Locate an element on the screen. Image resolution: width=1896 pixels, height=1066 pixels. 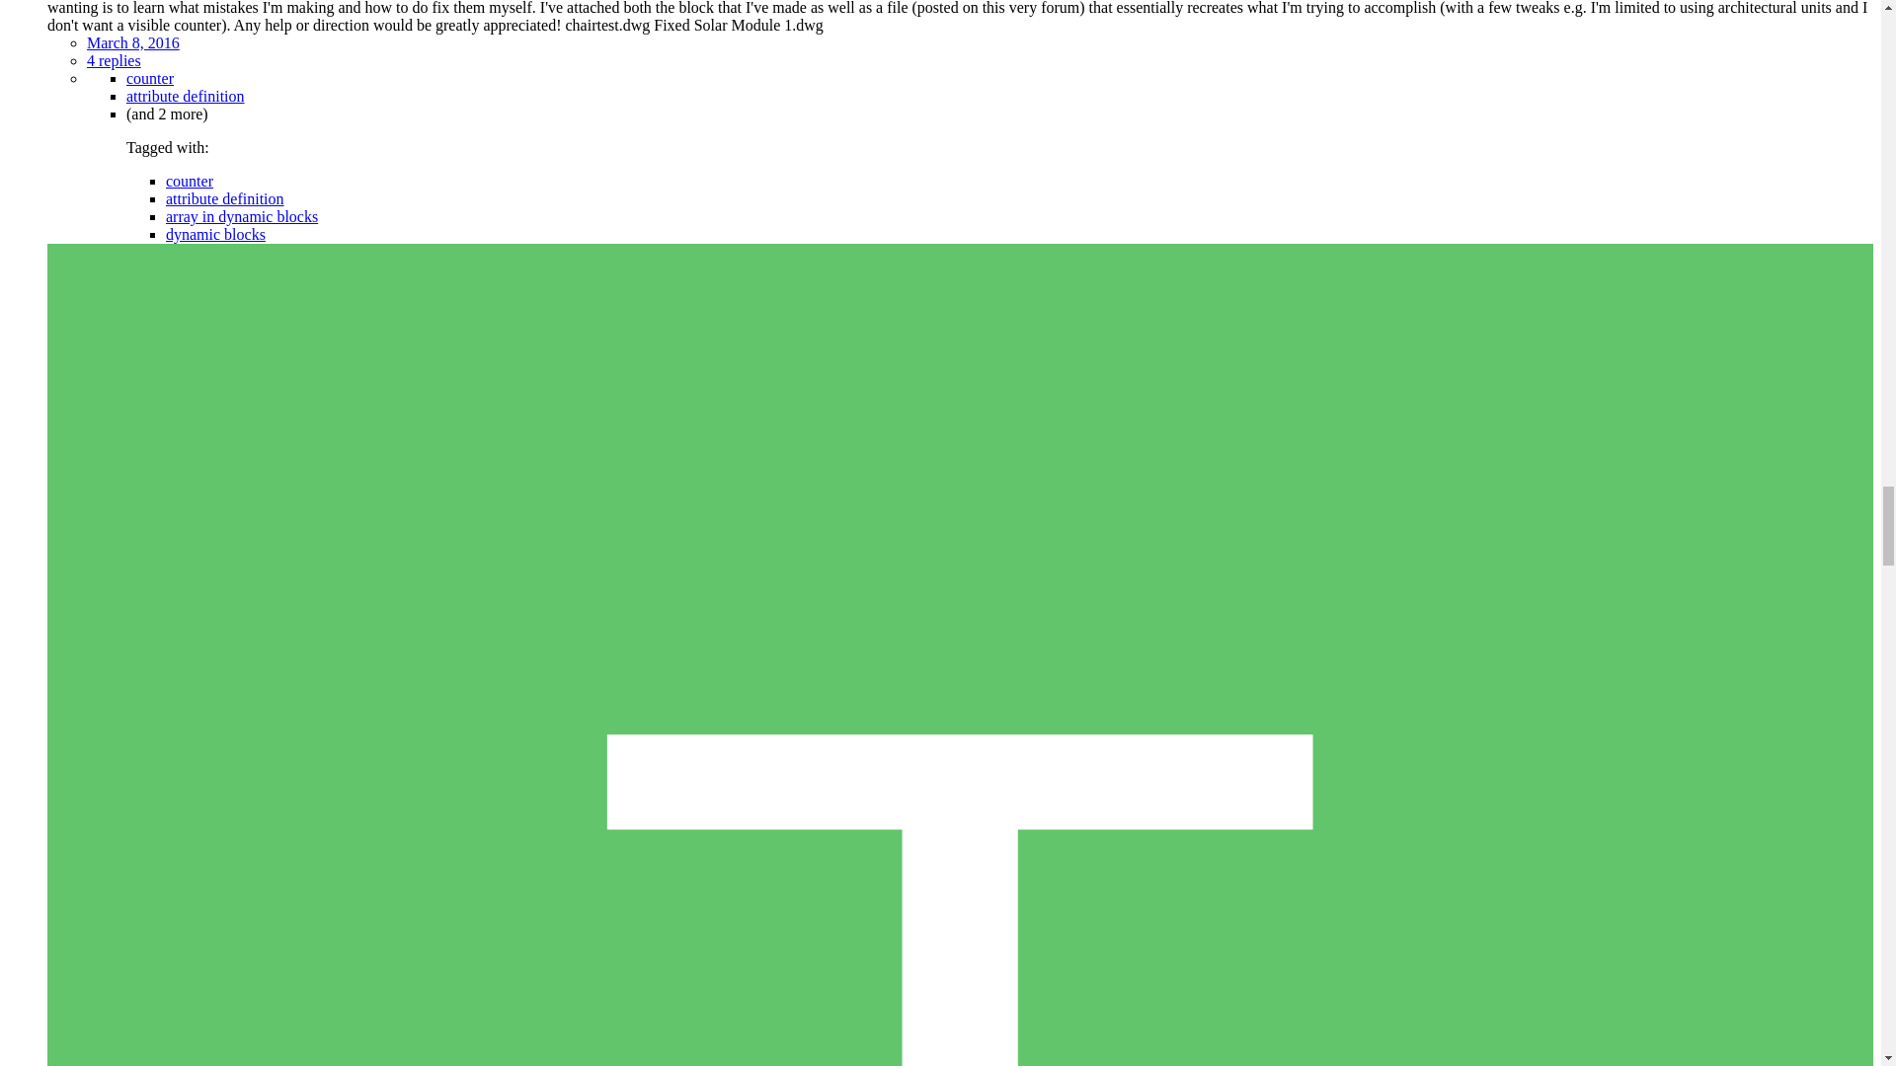
Find other content tagged with 'counter' is located at coordinates (190, 181).